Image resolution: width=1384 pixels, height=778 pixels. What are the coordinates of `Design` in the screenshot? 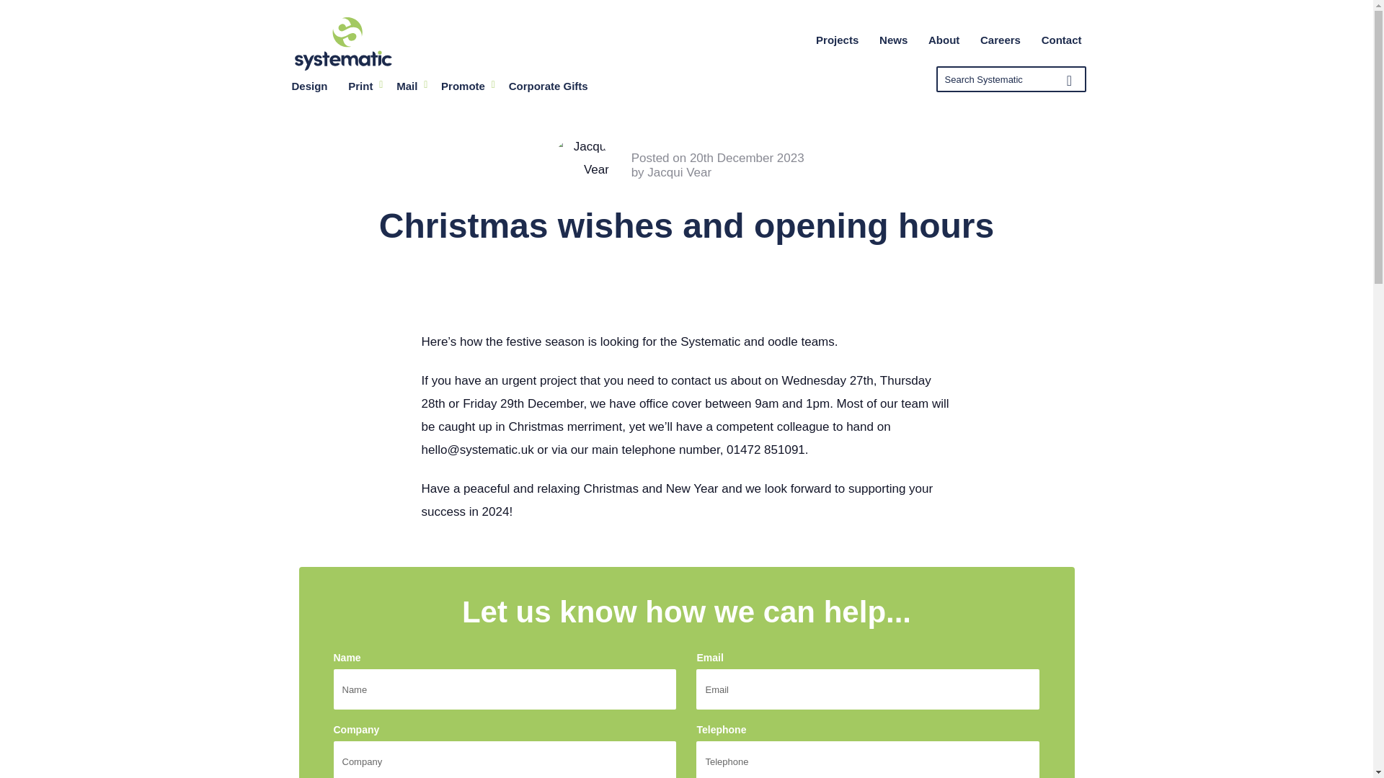 It's located at (309, 86).